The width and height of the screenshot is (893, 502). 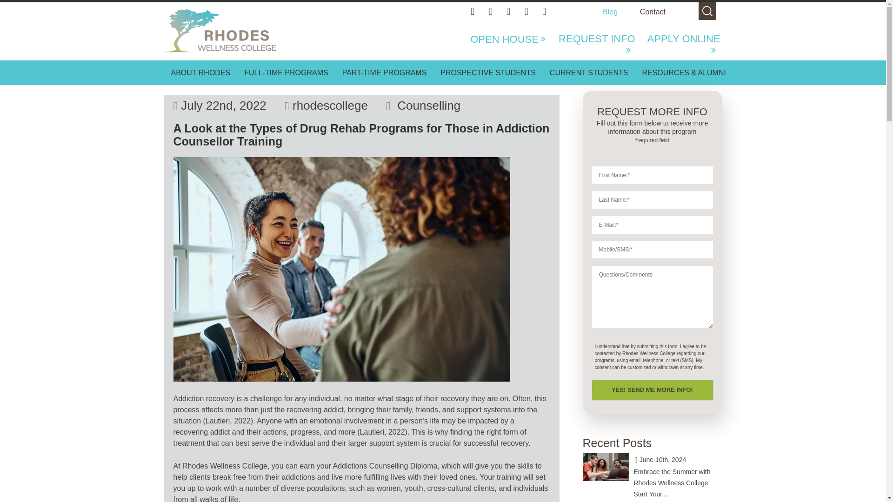 What do you see at coordinates (286, 73) in the screenshot?
I see `FULL-TIME PROGRAMS` at bounding box center [286, 73].